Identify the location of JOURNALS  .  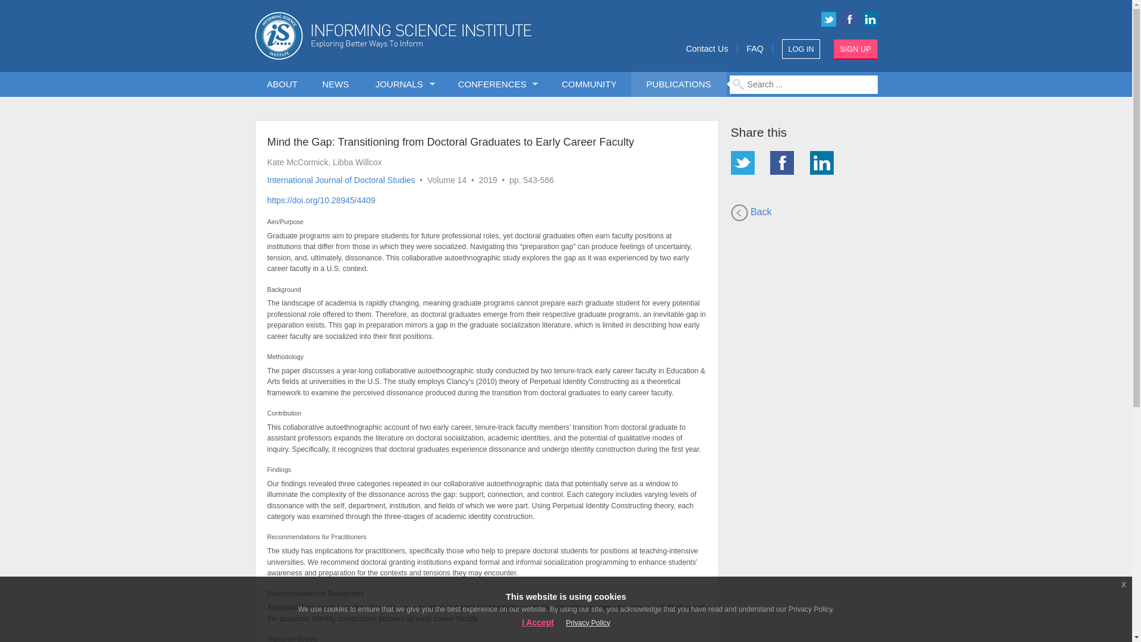
(402, 84).